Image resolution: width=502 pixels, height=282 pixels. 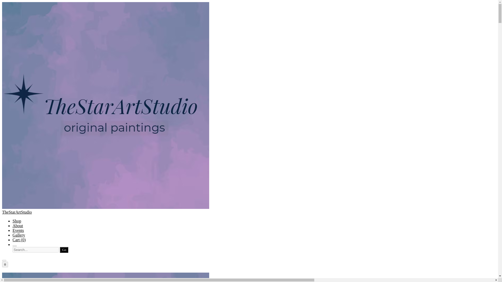 What do you see at coordinates (19, 235) in the screenshot?
I see `Gallery` at bounding box center [19, 235].